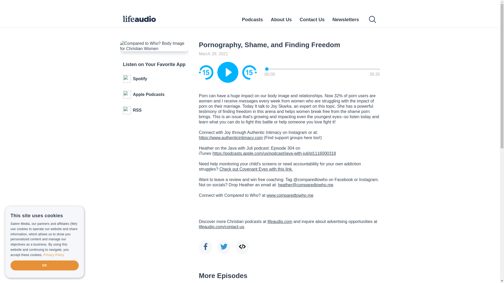 The height and width of the screenshot is (283, 504). What do you see at coordinates (281, 19) in the screenshot?
I see `About Us` at bounding box center [281, 19].